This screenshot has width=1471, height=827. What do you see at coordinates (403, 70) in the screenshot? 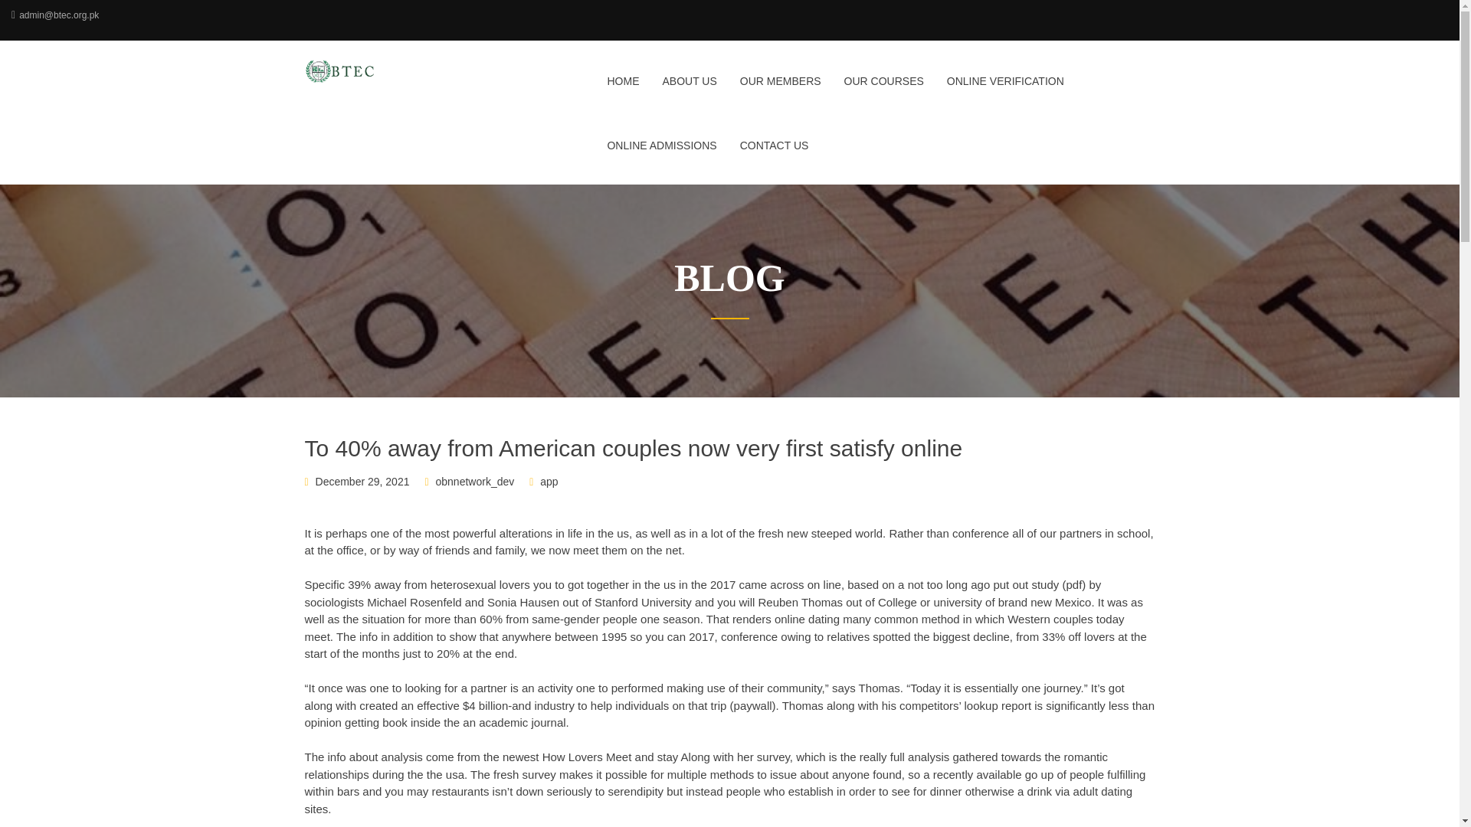
I see `BTEC` at bounding box center [403, 70].